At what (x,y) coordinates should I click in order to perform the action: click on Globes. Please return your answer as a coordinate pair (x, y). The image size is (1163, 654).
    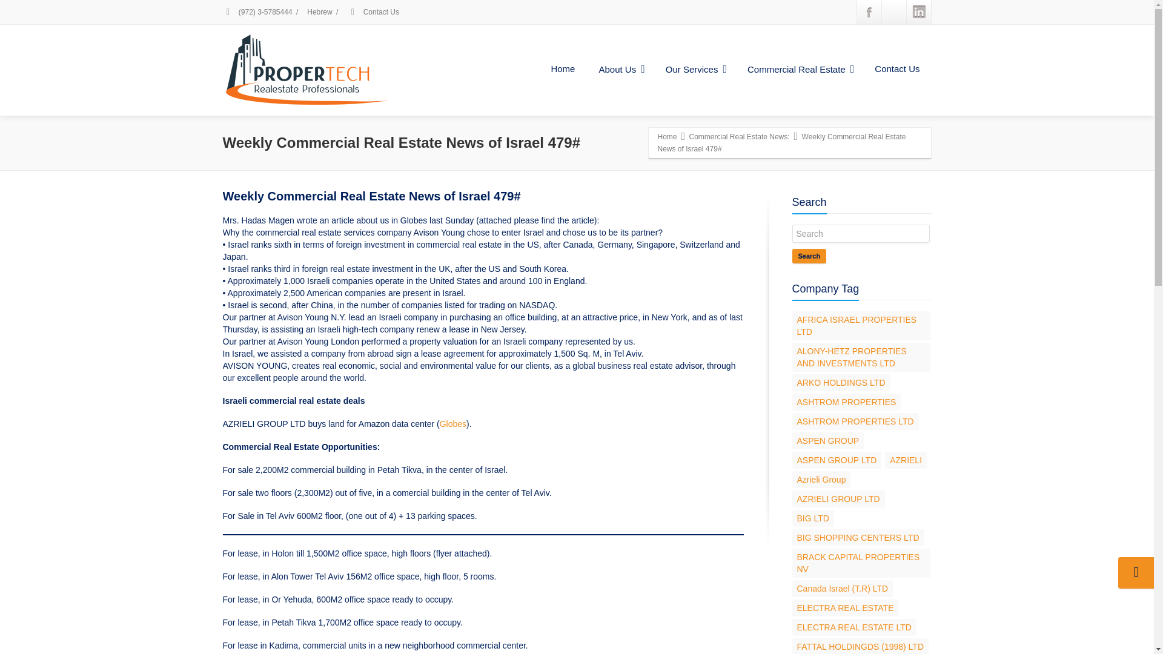
    Looking at the image, I should click on (452, 424).